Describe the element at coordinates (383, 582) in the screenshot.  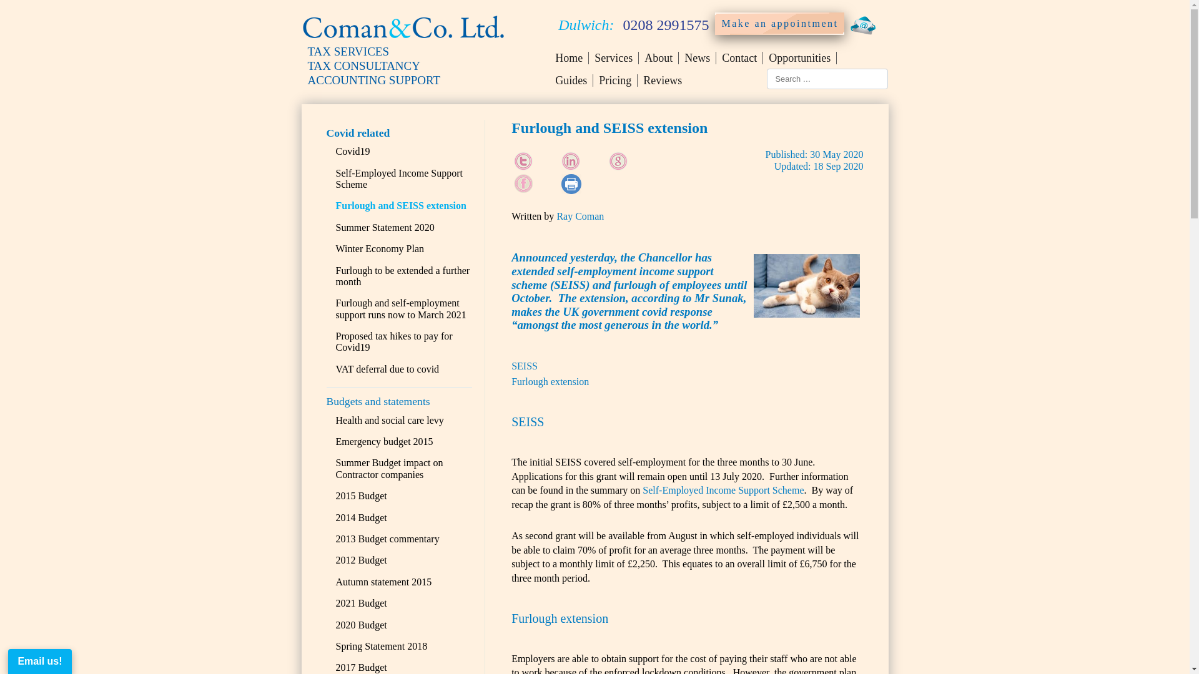
I see `Autumn statement 2015` at that location.